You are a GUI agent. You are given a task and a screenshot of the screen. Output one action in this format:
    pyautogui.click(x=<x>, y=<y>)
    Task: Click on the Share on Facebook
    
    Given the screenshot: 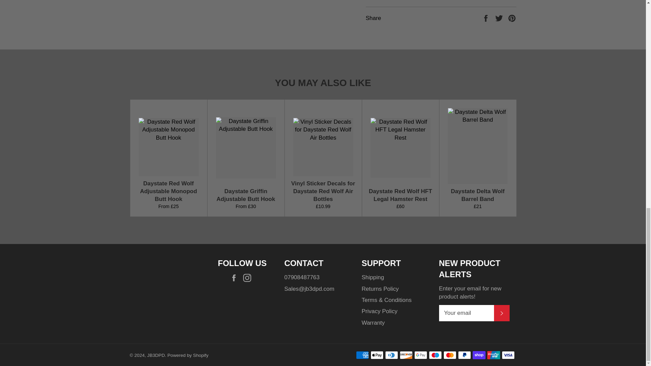 What is the action you would take?
    pyautogui.click(x=486, y=18)
    